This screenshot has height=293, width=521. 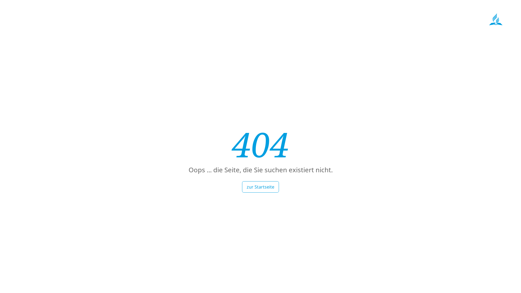 What do you see at coordinates (260, 187) in the screenshot?
I see `zur Startseite` at bounding box center [260, 187].